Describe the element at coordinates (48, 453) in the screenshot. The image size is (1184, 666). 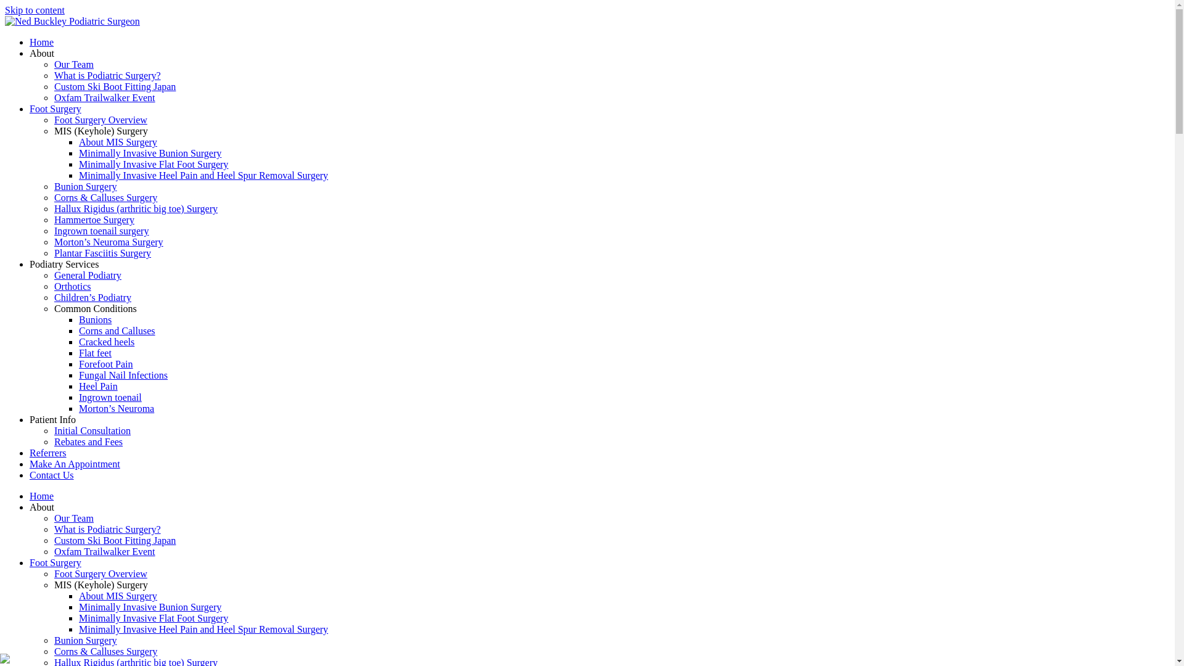
I see `Referrers` at that location.